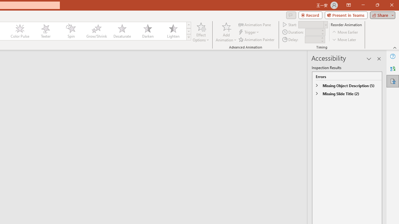  What do you see at coordinates (201, 32) in the screenshot?
I see `Effect Options` at bounding box center [201, 32].